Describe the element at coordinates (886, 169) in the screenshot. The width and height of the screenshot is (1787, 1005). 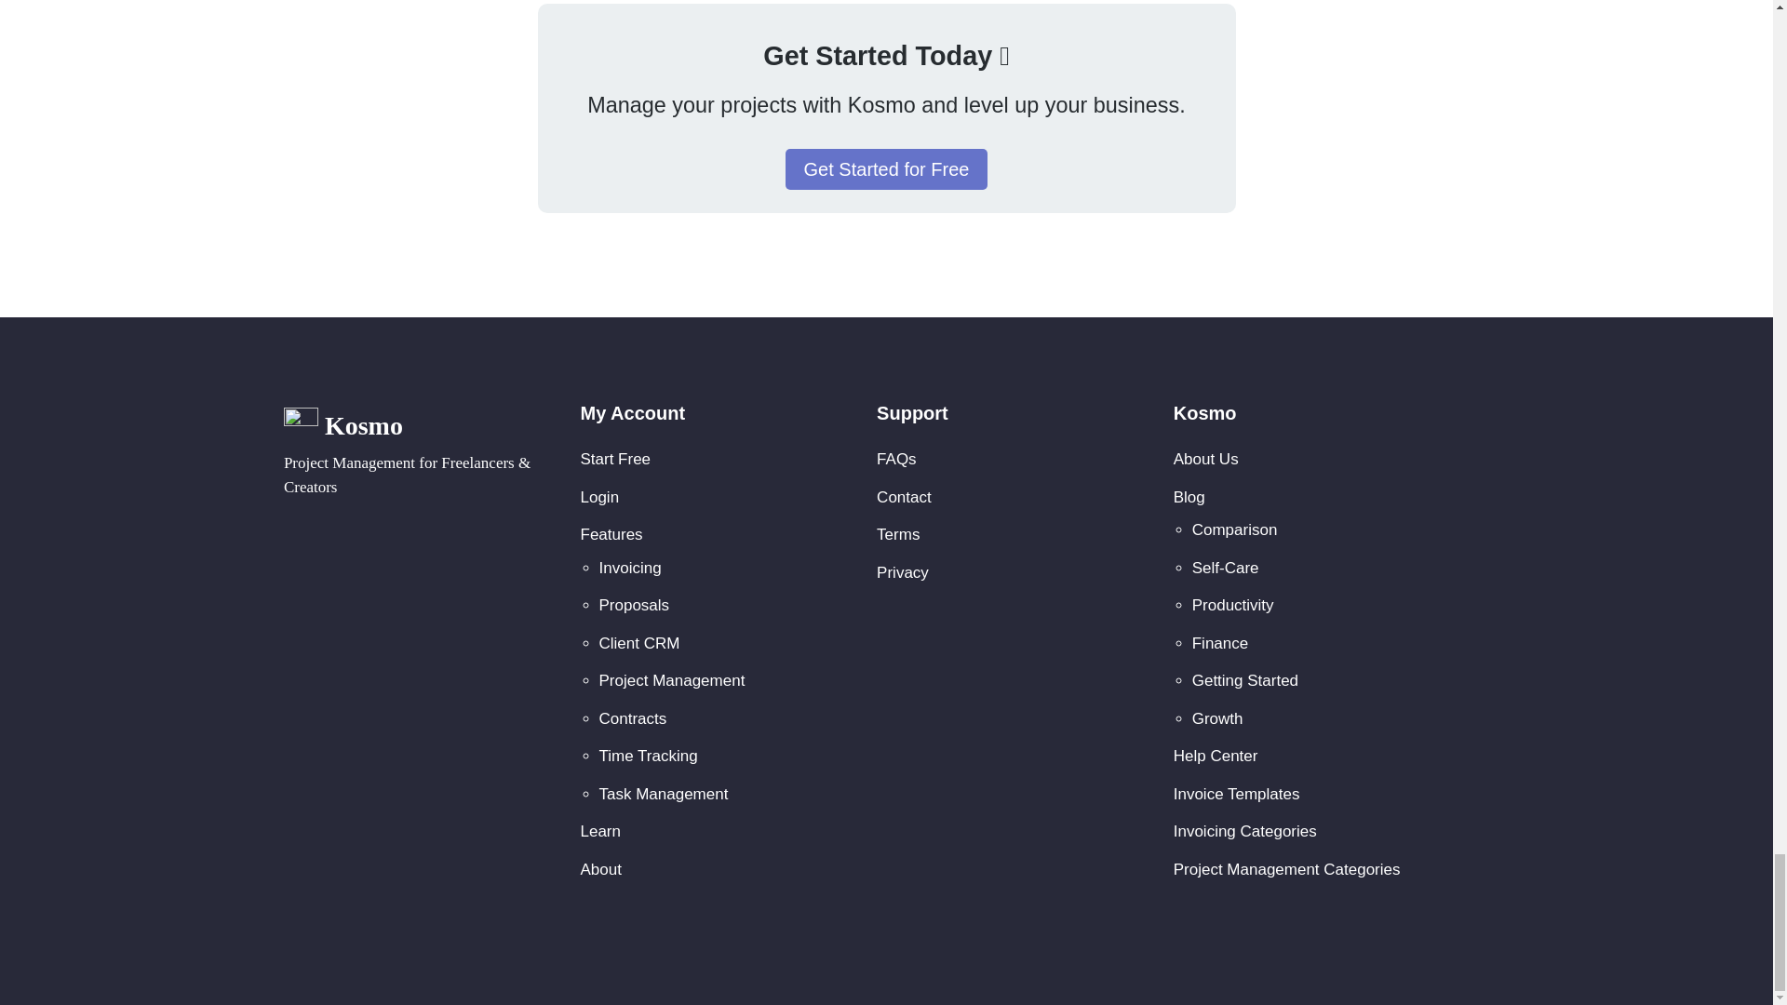
I see `Get Started for Free` at that location.